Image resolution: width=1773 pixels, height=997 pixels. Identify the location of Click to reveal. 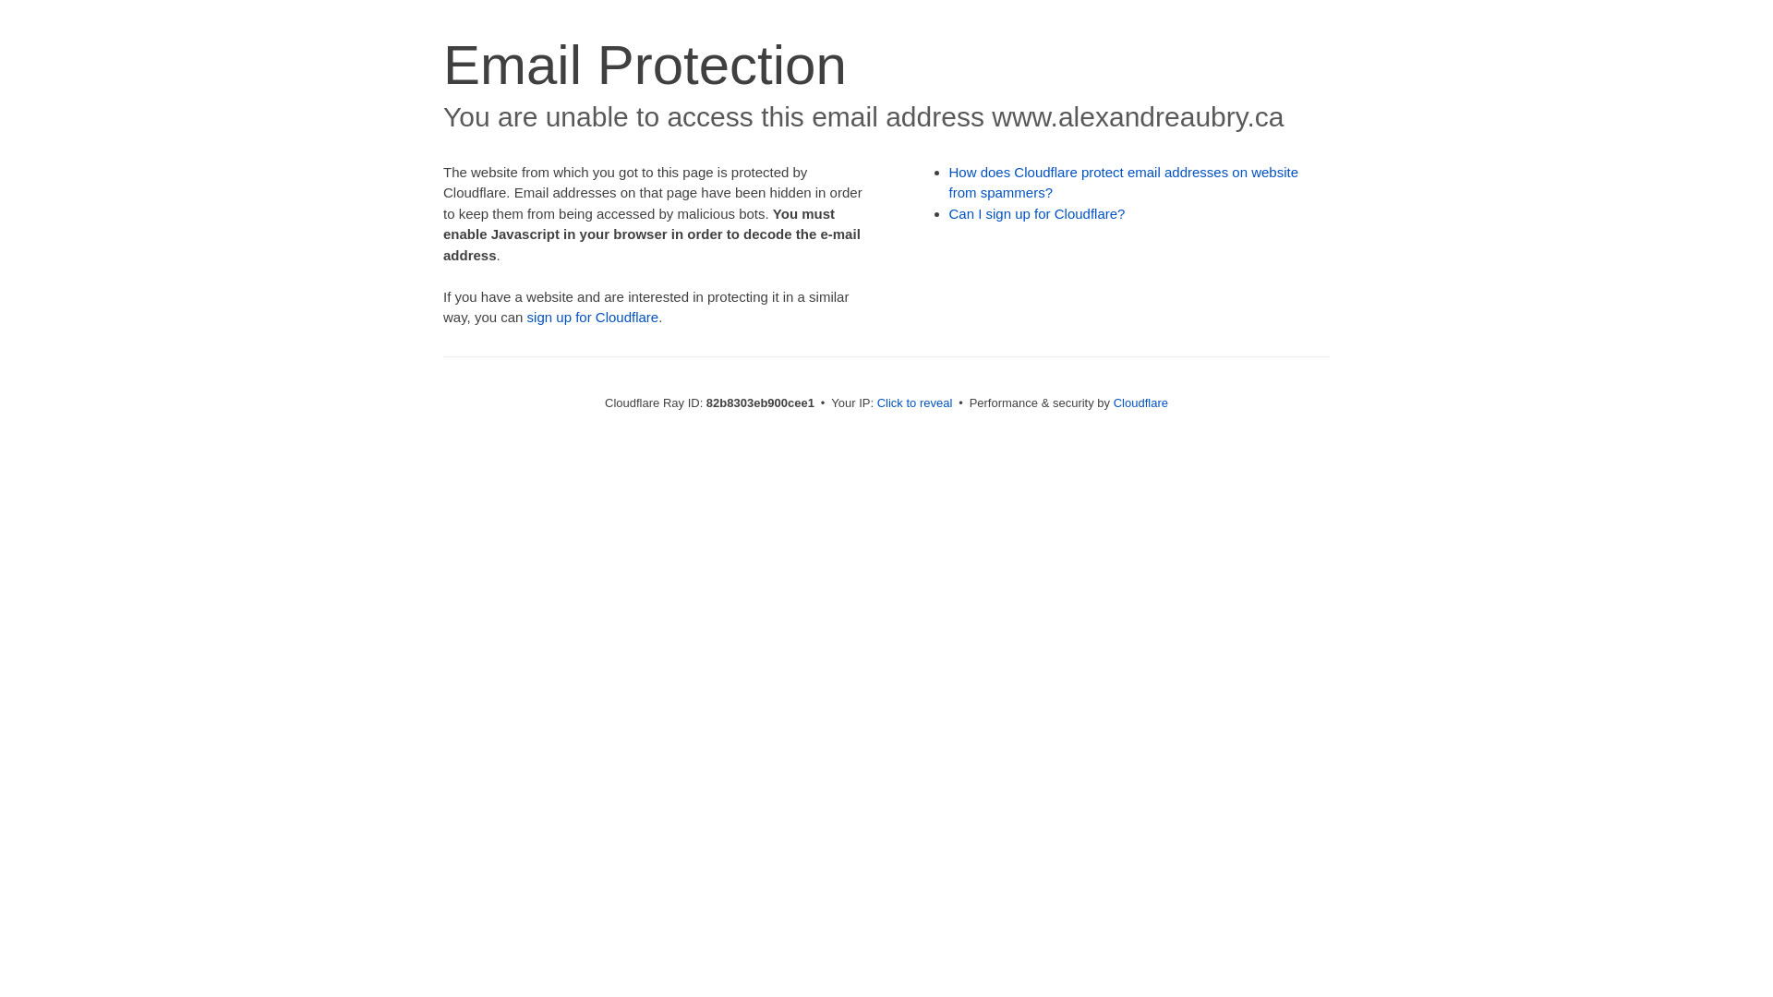
(915, 402).